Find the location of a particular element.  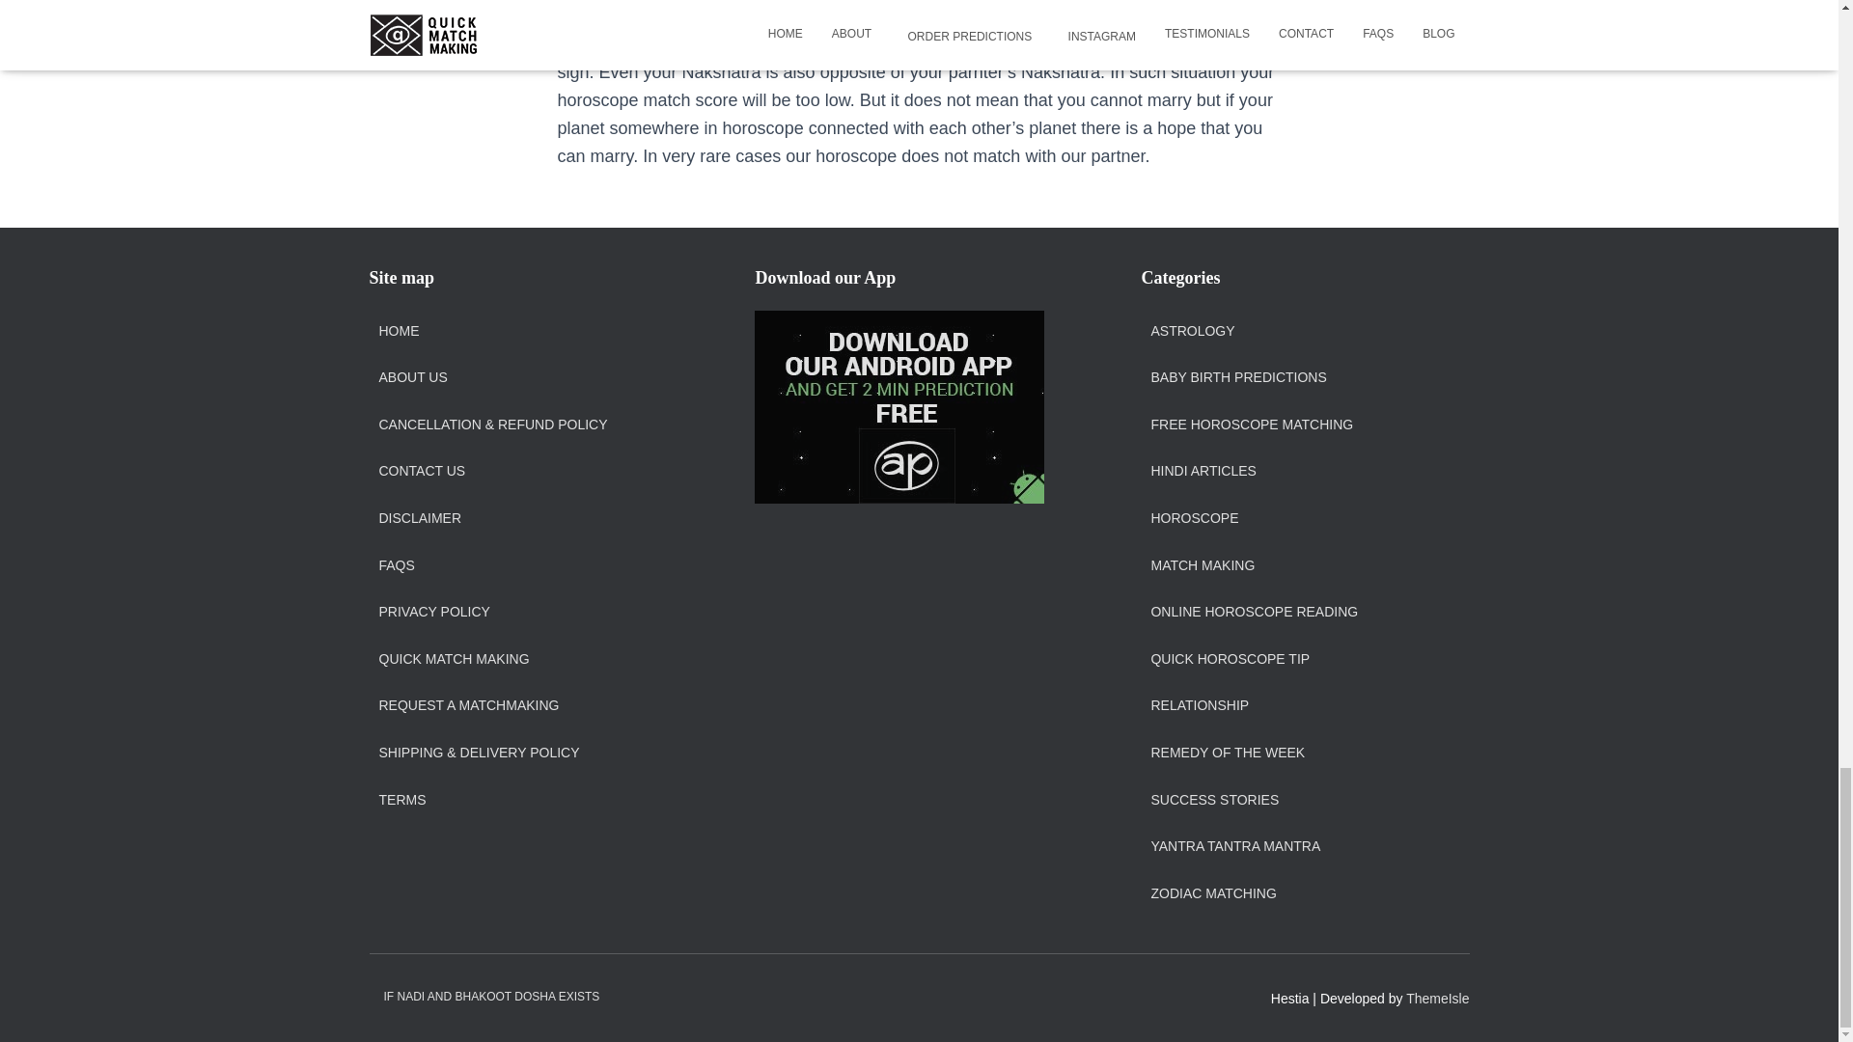

HOROSCOPE is located at coordinates (1194, 519).